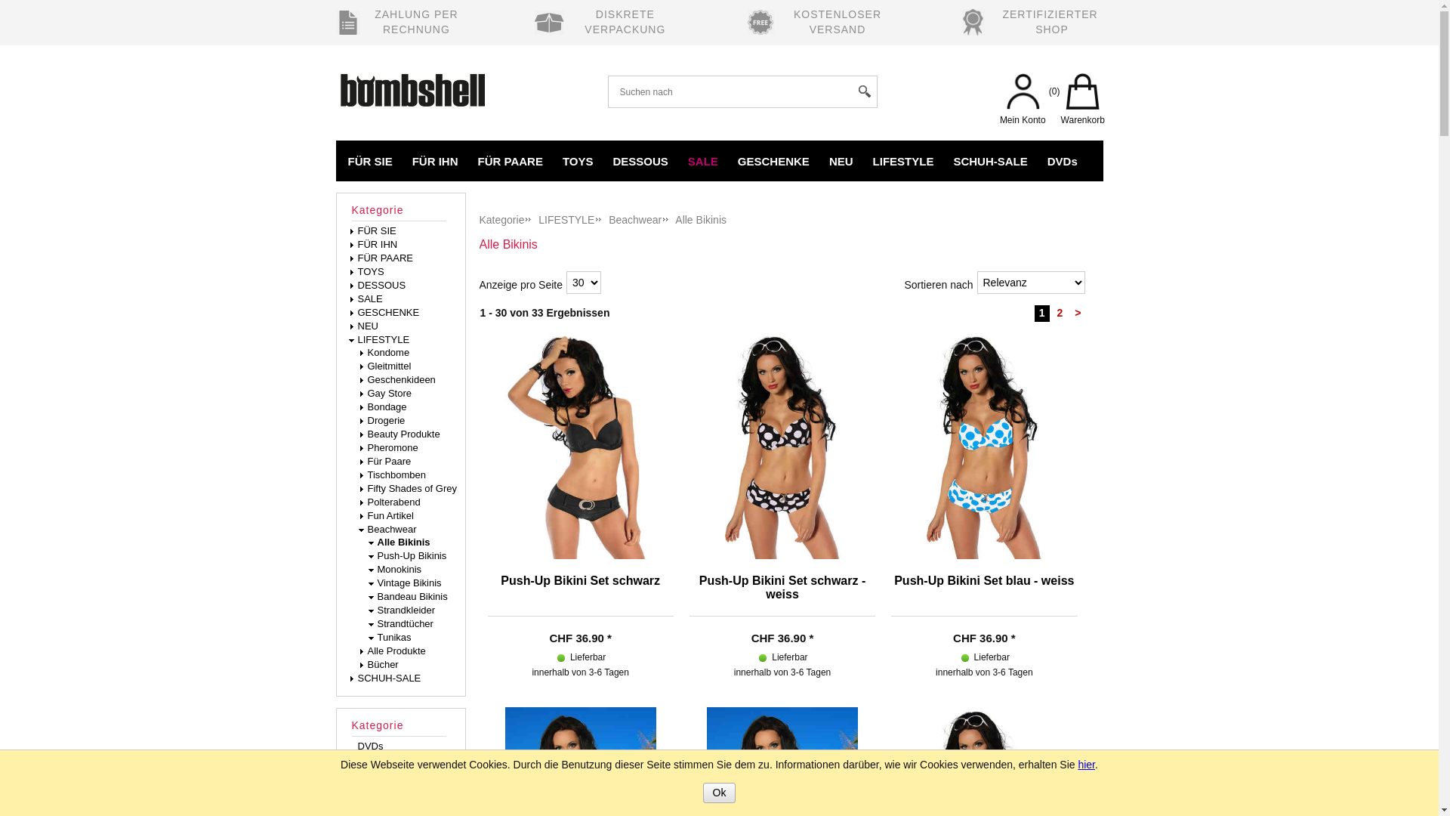 The image size is (1450, 816). I want to click on  LIFESTYLE, so click(385, 340).